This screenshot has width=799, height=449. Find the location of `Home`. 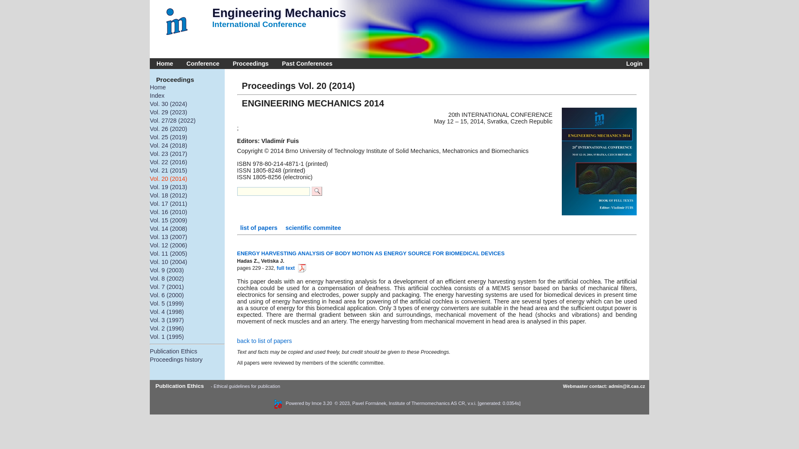

Home is located at coordinates (165, 64).